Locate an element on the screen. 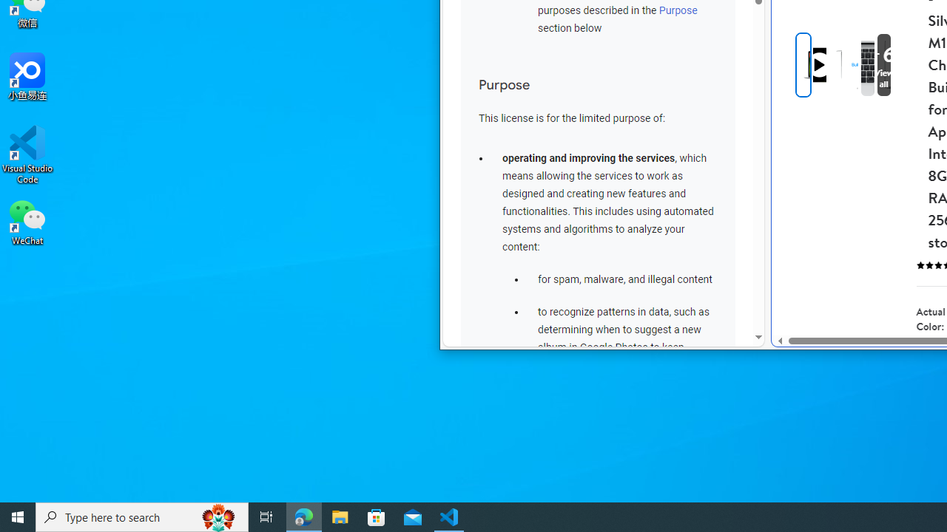 This screenshot has height=532, width=947. Class: absolute pointer is located at coordinates (820, 65).